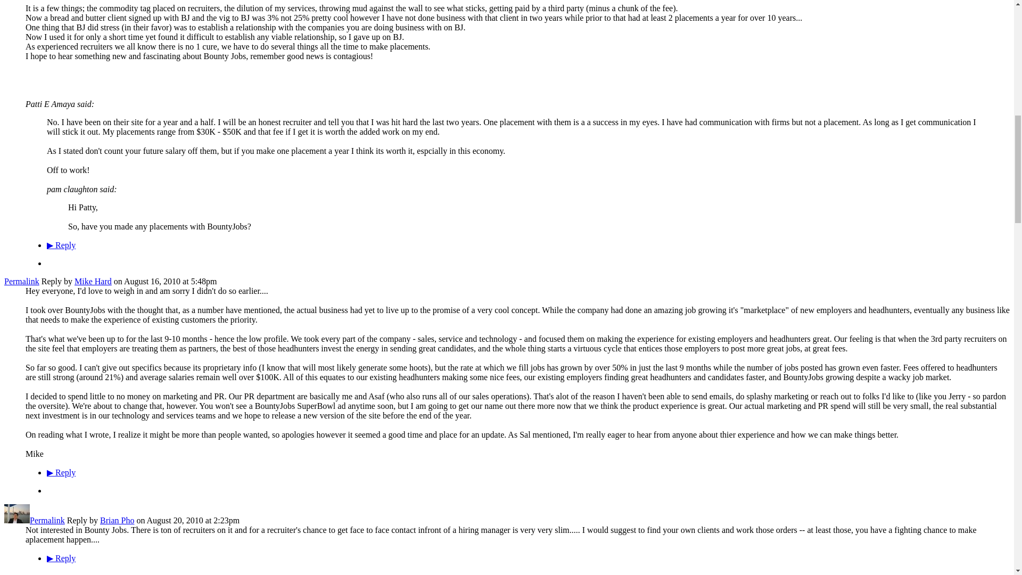  I want to click on Brian Pho, so click(17, 520).